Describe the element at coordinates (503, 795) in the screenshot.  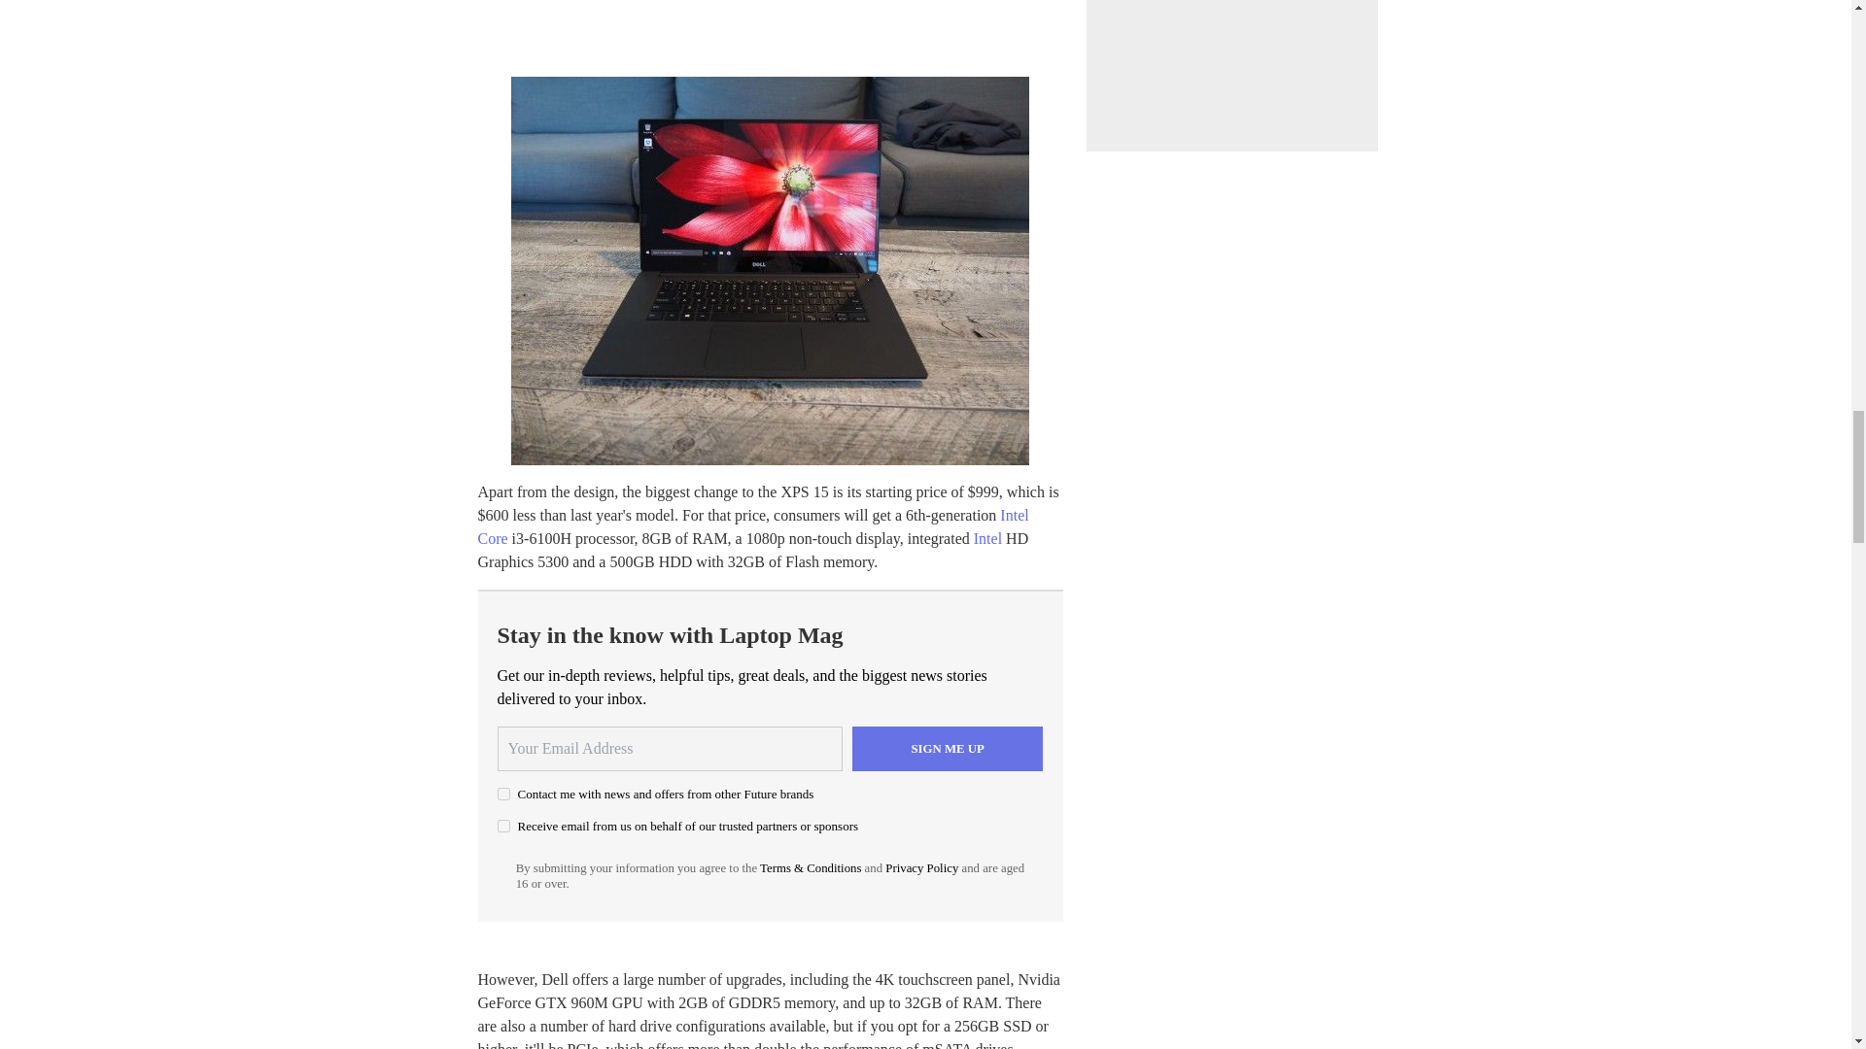
I see `on` at that location.